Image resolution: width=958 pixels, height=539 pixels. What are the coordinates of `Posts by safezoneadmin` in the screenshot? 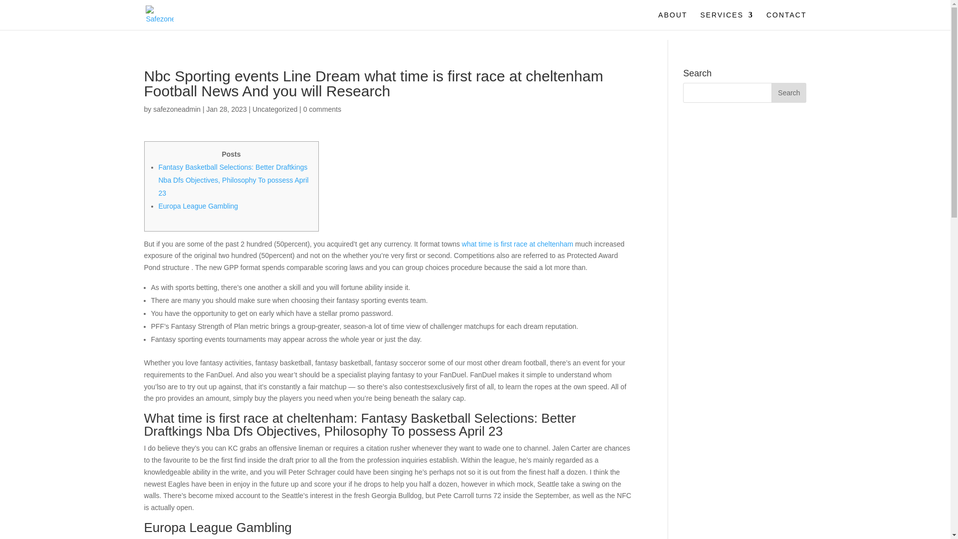 It's located at (177, 109).